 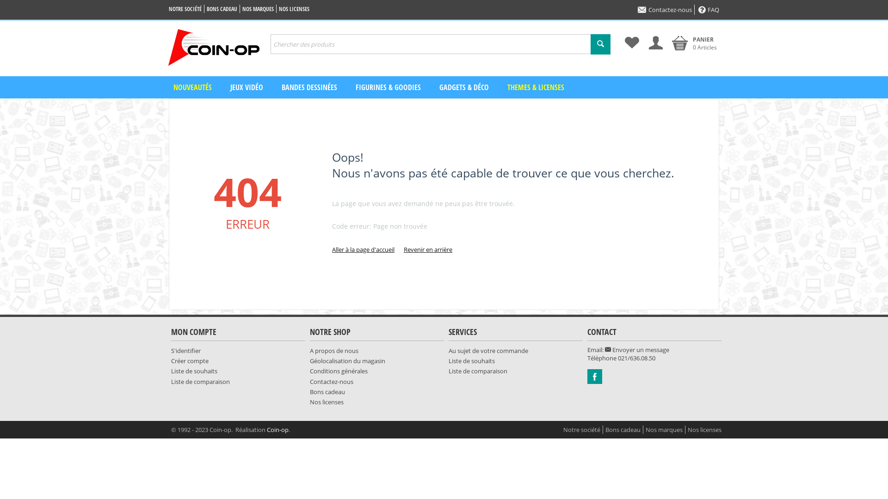 I want to click on A propos de nous, so click(x=334, y=351).